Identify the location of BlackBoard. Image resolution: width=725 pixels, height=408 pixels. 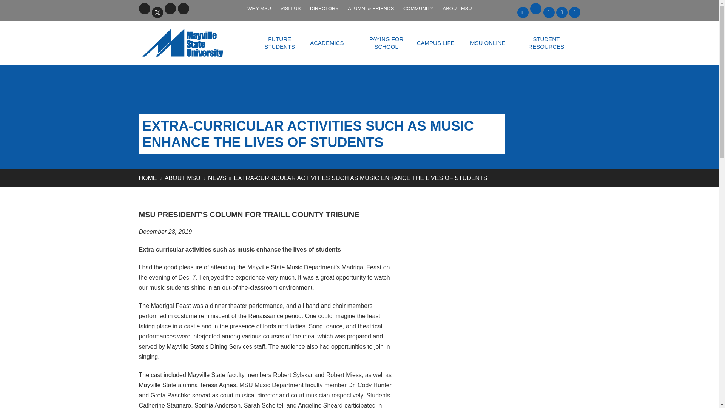
(523, 12).